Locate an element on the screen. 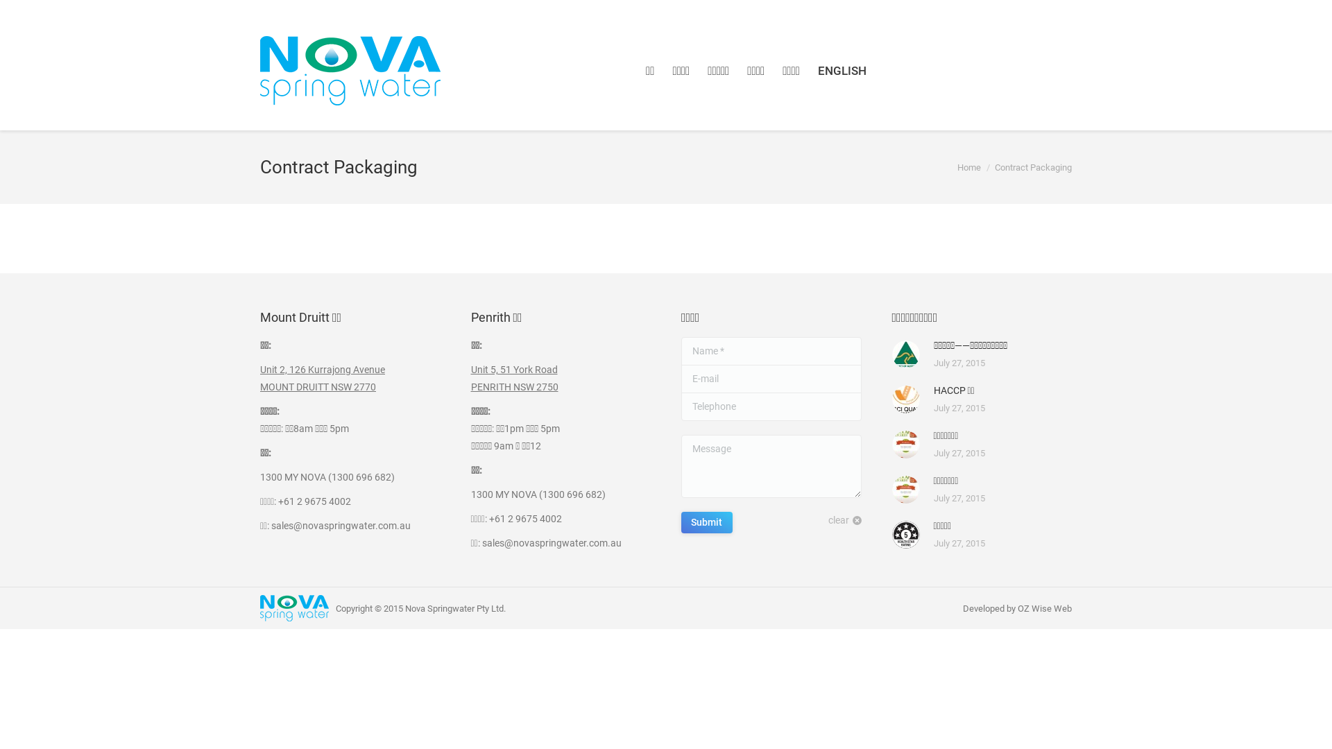  Unit 5, 51 York Road is located at coordinates (513, 370).